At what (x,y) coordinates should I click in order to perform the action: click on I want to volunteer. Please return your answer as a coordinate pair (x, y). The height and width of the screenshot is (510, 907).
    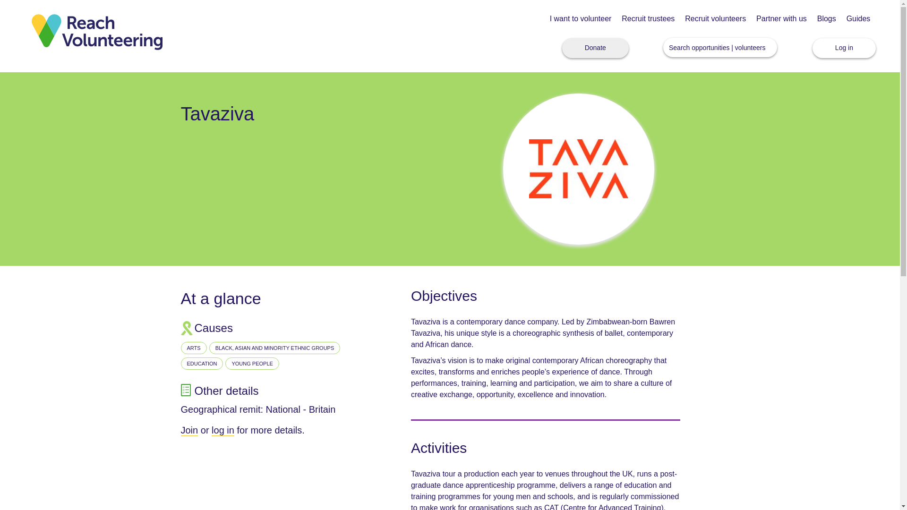
    Looking at the image, I should click on (580, 19).